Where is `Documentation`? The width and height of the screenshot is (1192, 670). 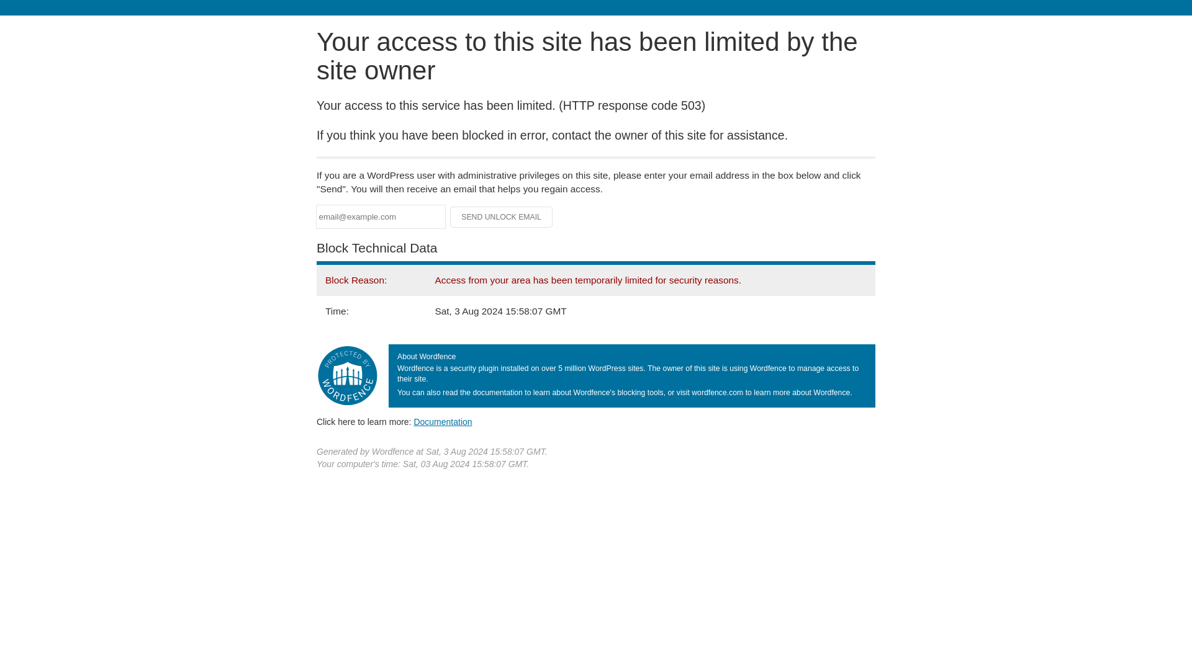
Documentation is located at coordinates (443, 421).